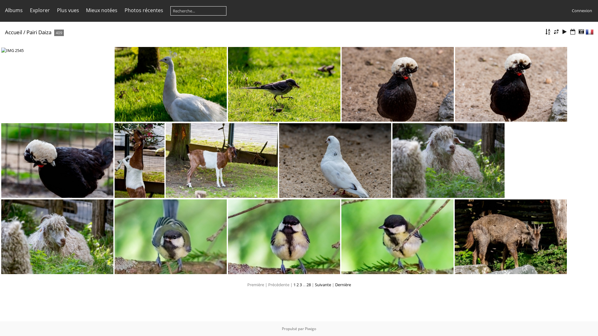 Image resolution: width=598 pixels, height=336 pixels. What do you see at coordinates (323, 285) in the screenshot?
I see `Suivante` at bounding box center [323, 285].